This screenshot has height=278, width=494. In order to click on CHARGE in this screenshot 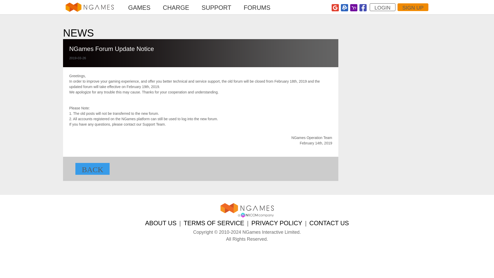, I will do `click(176, 8)`.